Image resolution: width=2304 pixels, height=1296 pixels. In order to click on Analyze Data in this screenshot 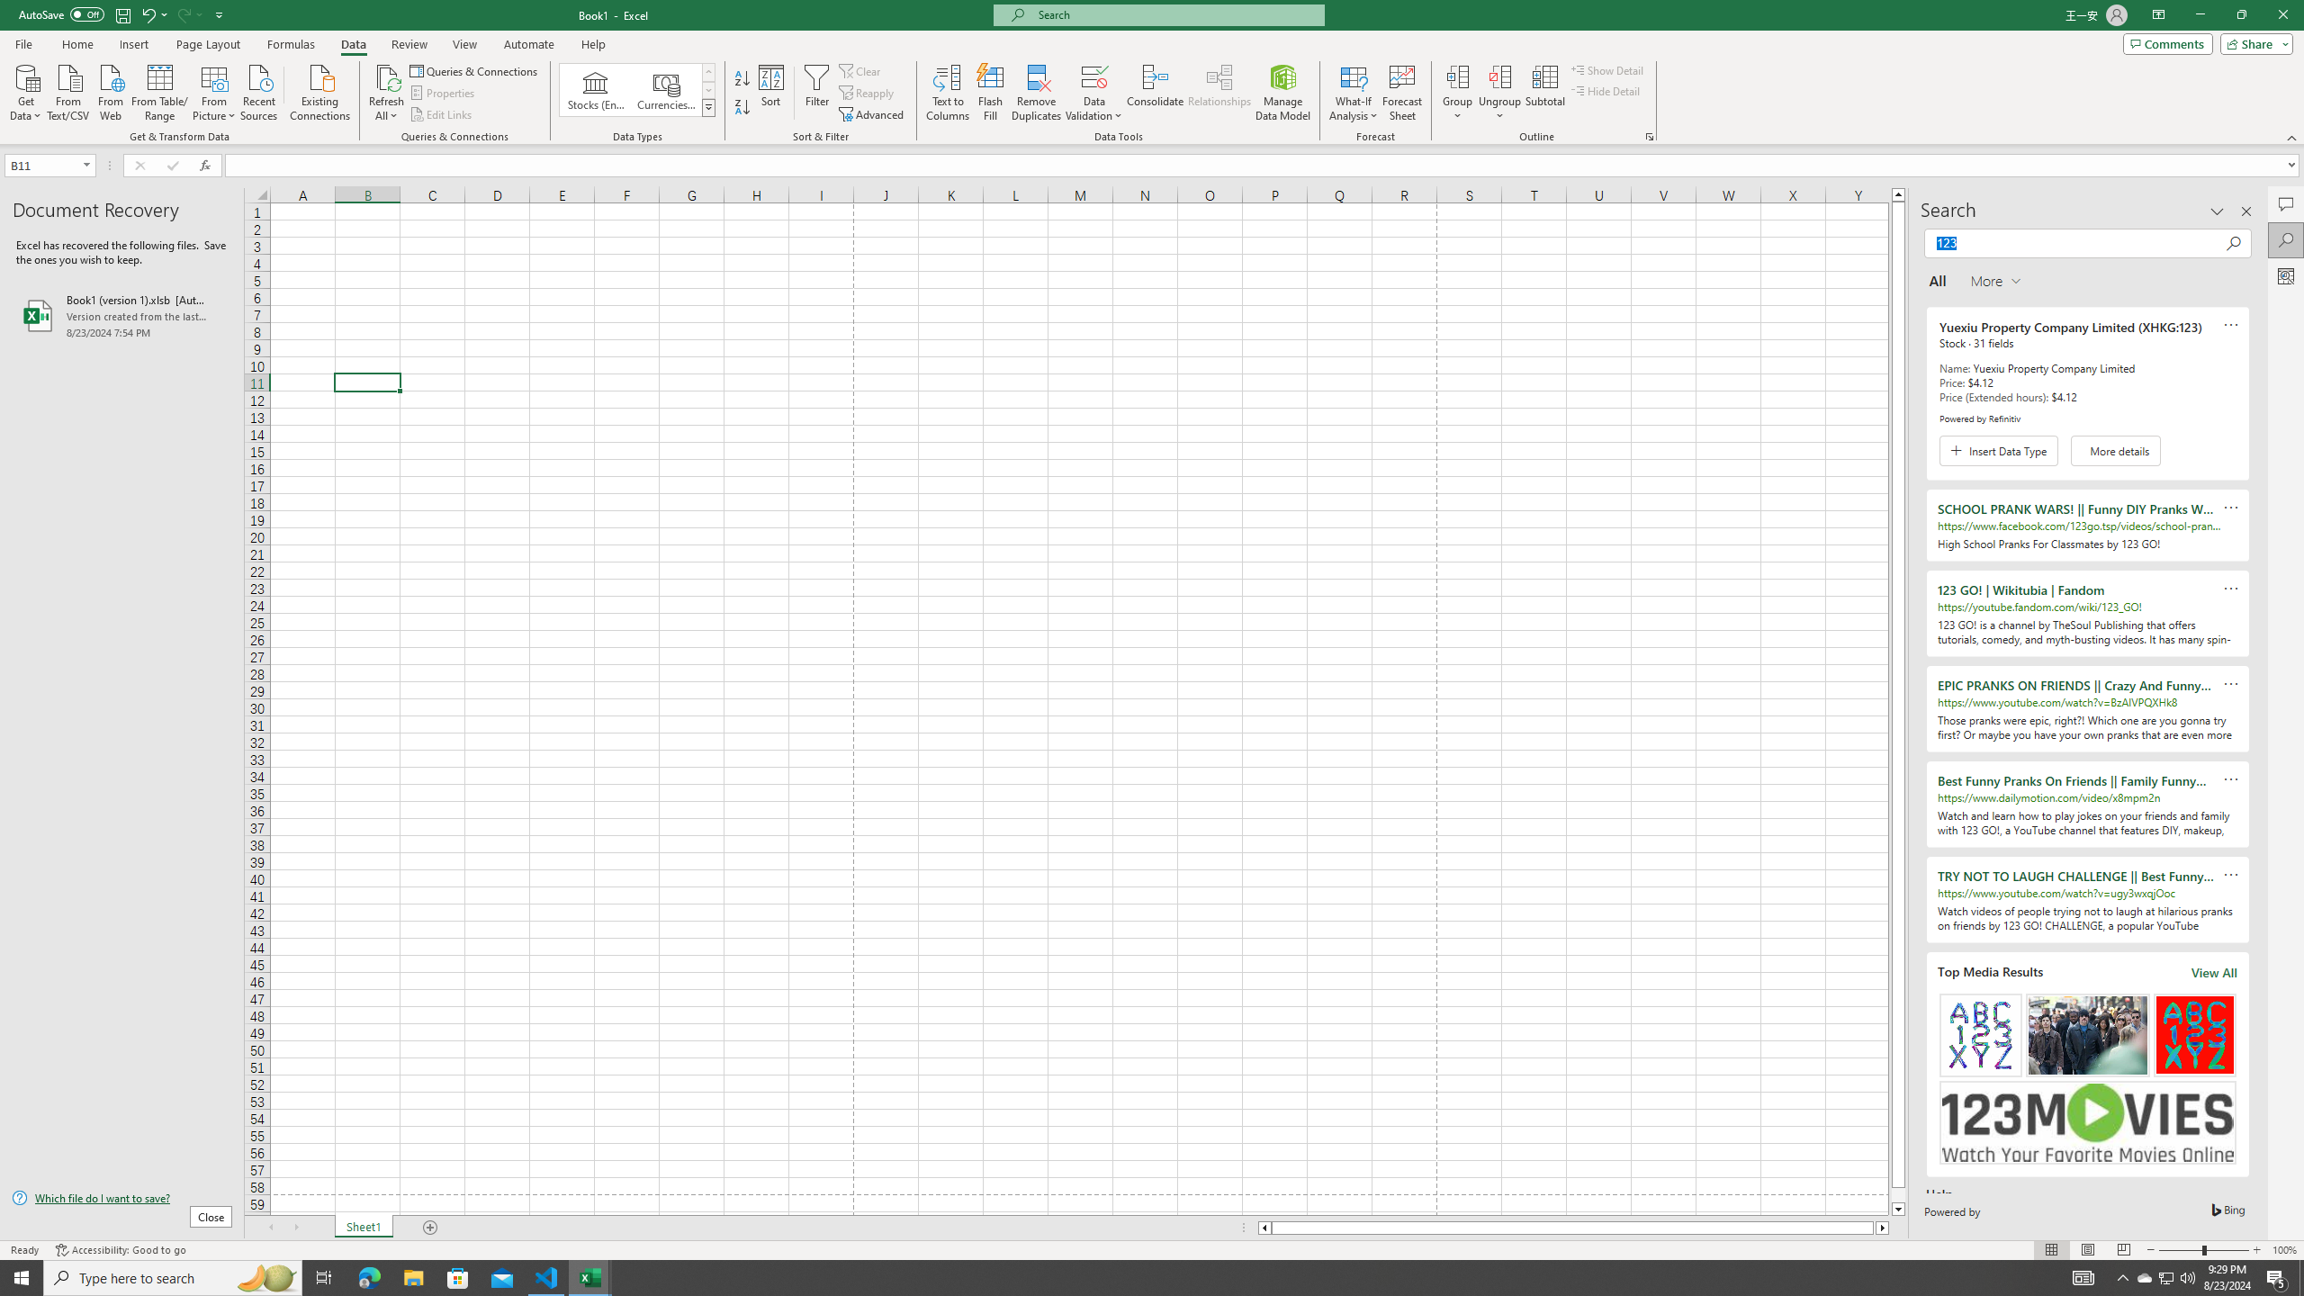, I will do `click(2286, 275)`.